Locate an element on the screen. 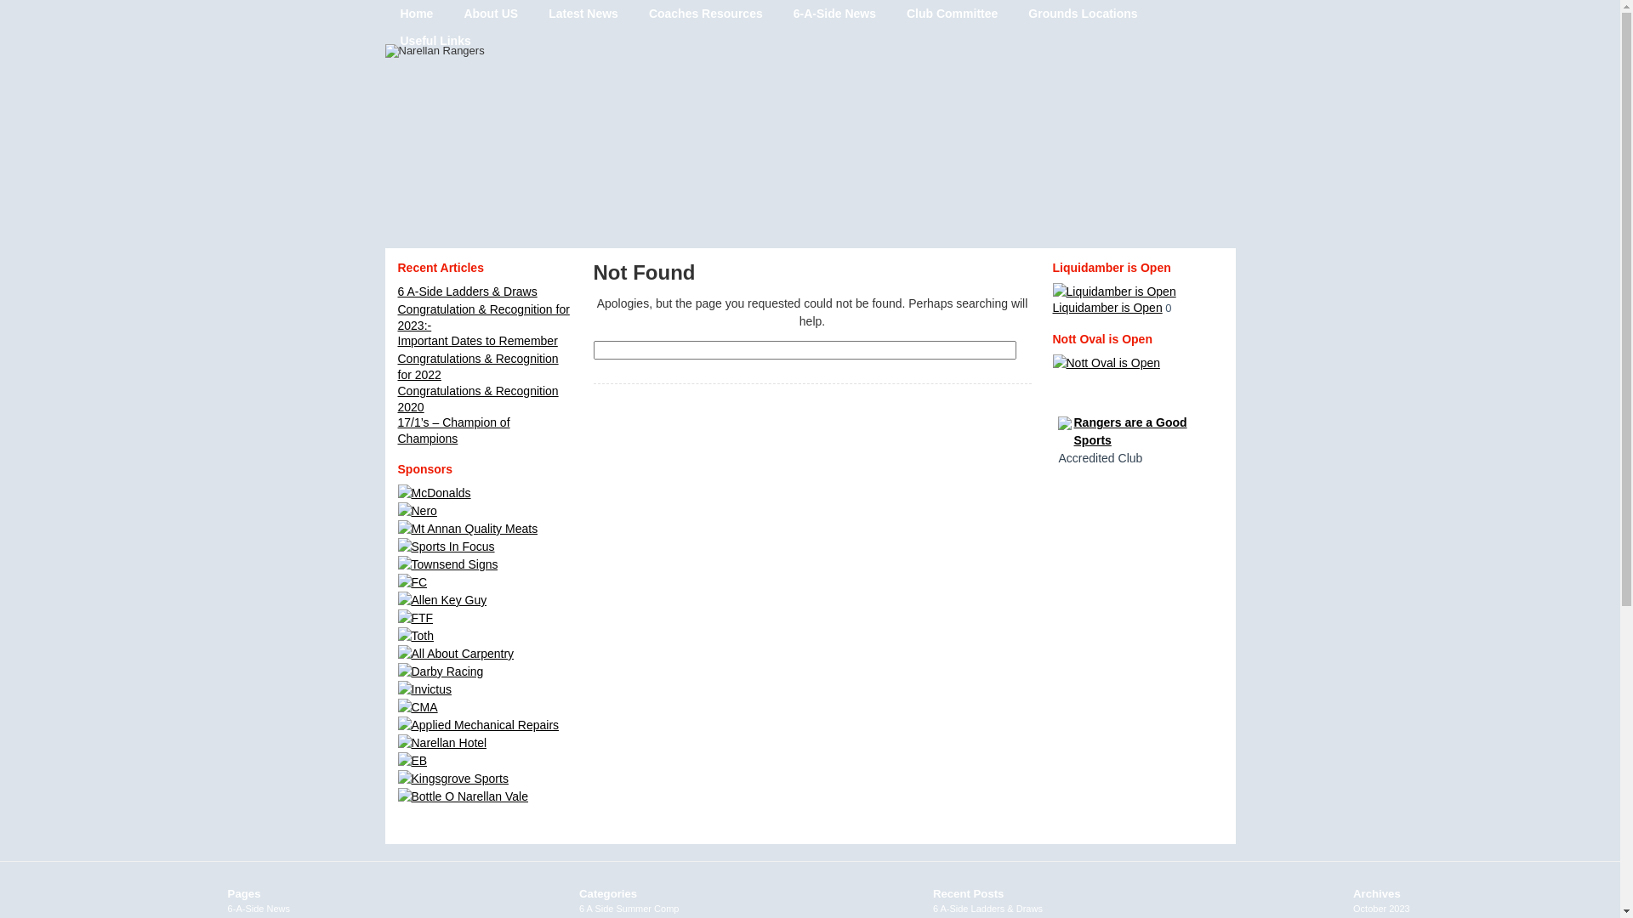 The image size is (1633, 918). 6-A-Side News is located at coordinates (259, 908).